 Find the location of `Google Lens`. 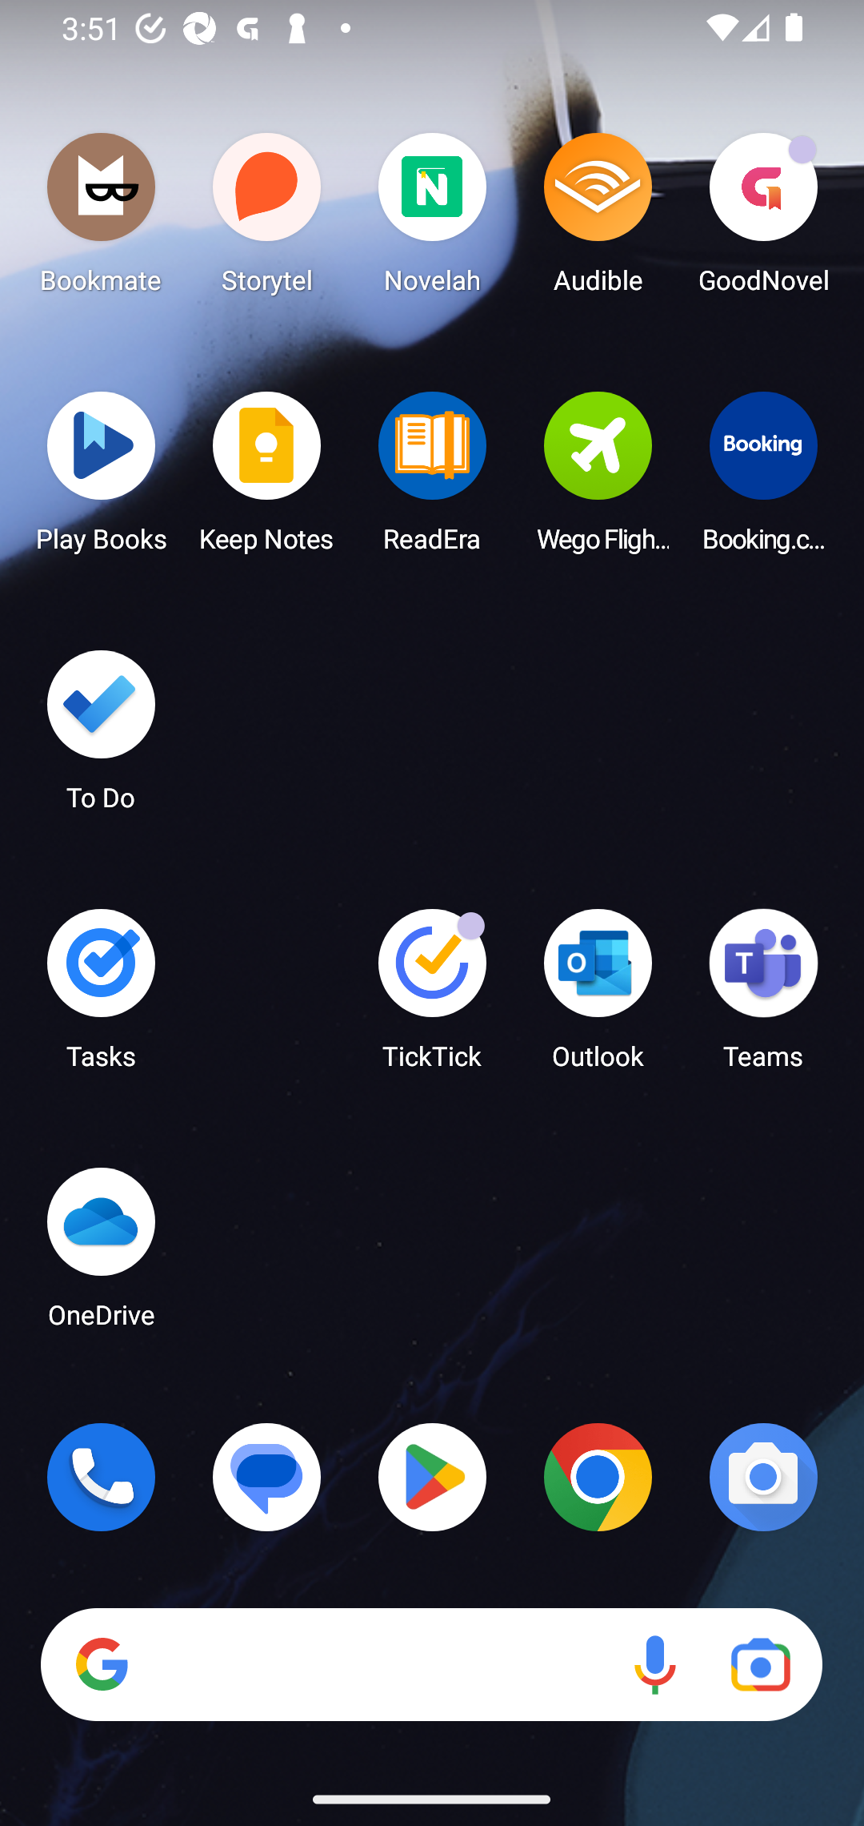

Google Lens is located at coordinates (760, 1665).